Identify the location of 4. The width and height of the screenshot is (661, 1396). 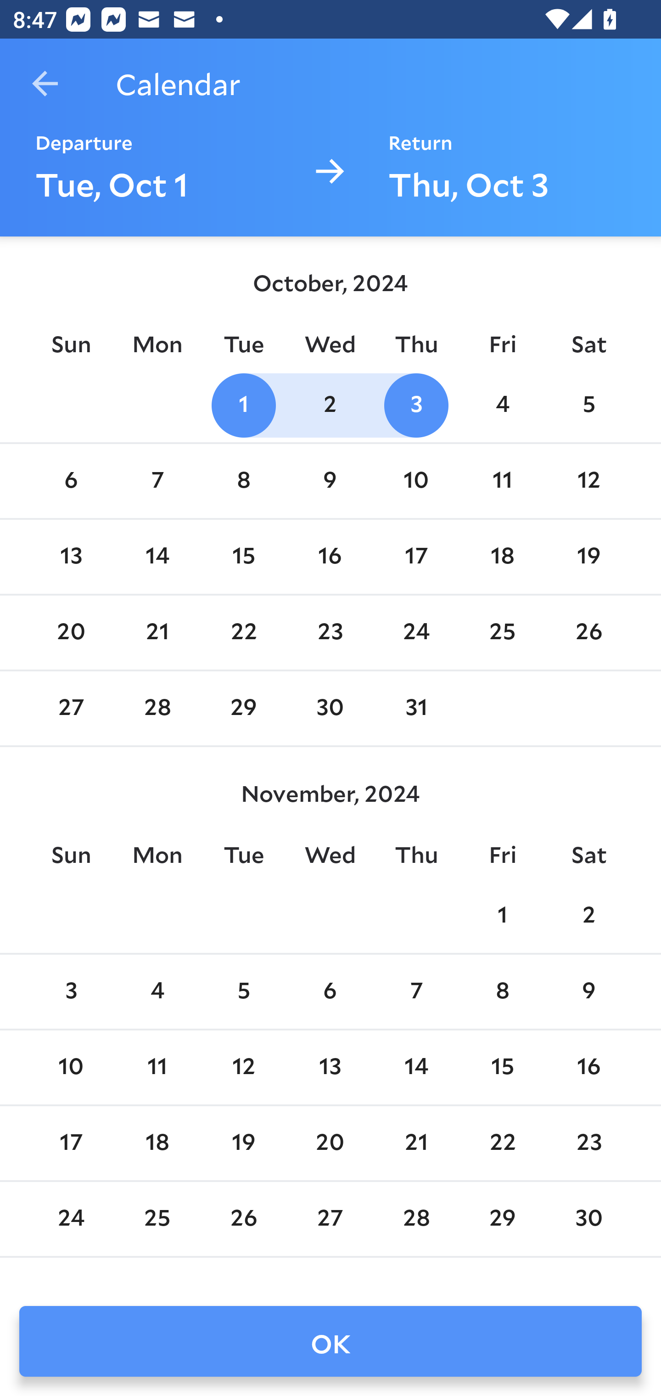
(157, 992).